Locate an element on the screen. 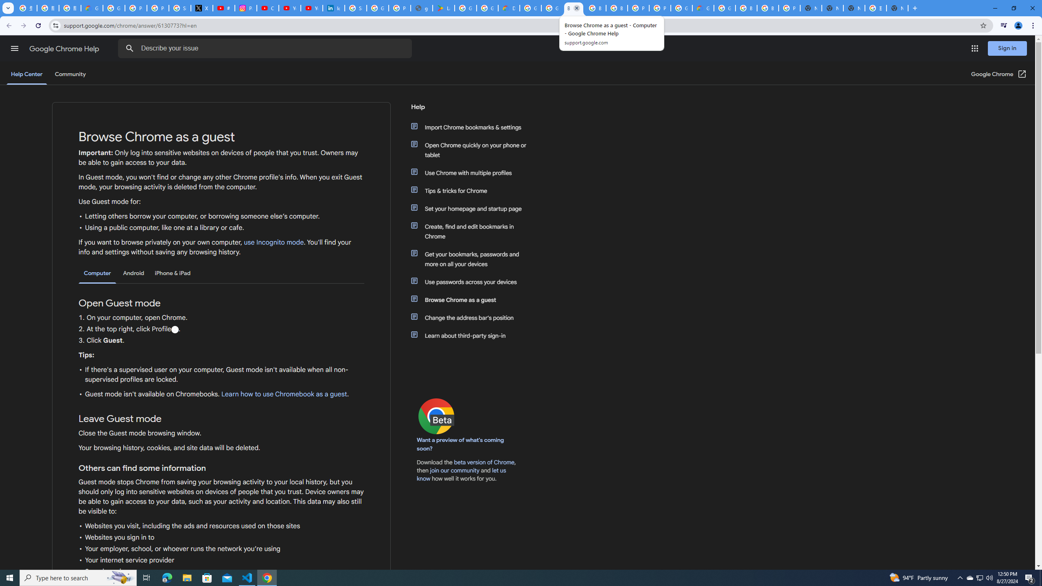 The image size is (1042, 586). join our community is located at coordinates (454, 470).